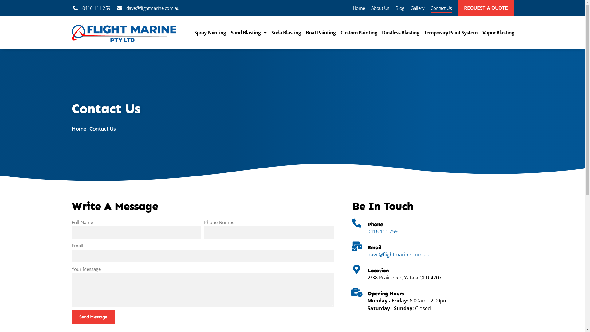 Image resolution: width=590 pixels, height=332 pixels. What do you see at coordinates (375, 224) in the screenshot?
I see `Phone` at bounding box center [375, 224].